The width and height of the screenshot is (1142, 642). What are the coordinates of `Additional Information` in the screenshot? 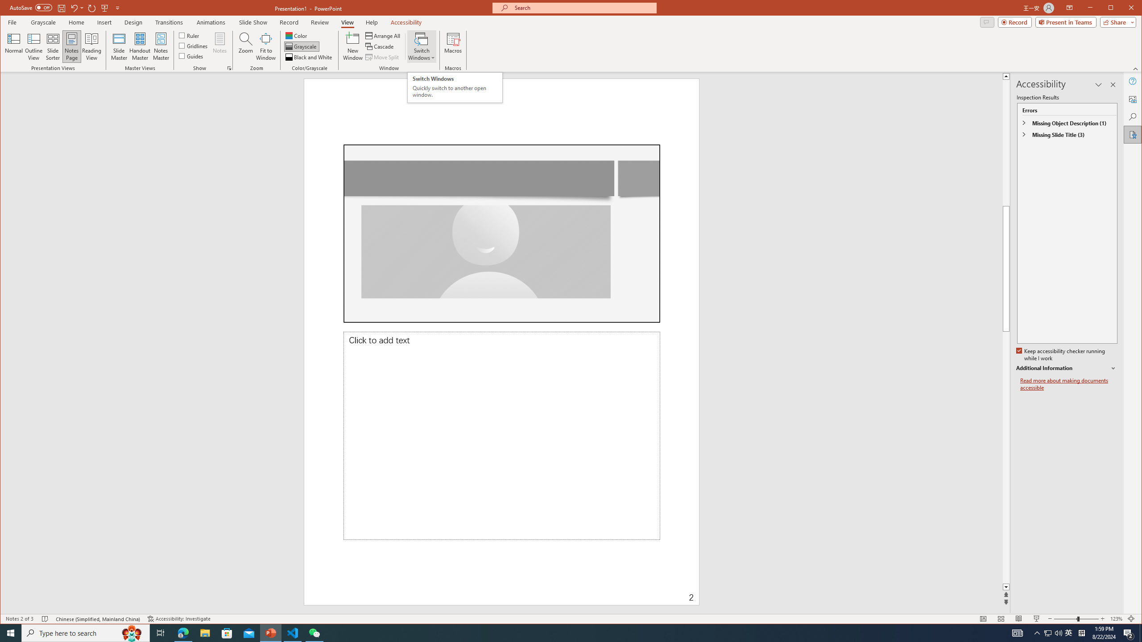 It's located at (1067, 368).